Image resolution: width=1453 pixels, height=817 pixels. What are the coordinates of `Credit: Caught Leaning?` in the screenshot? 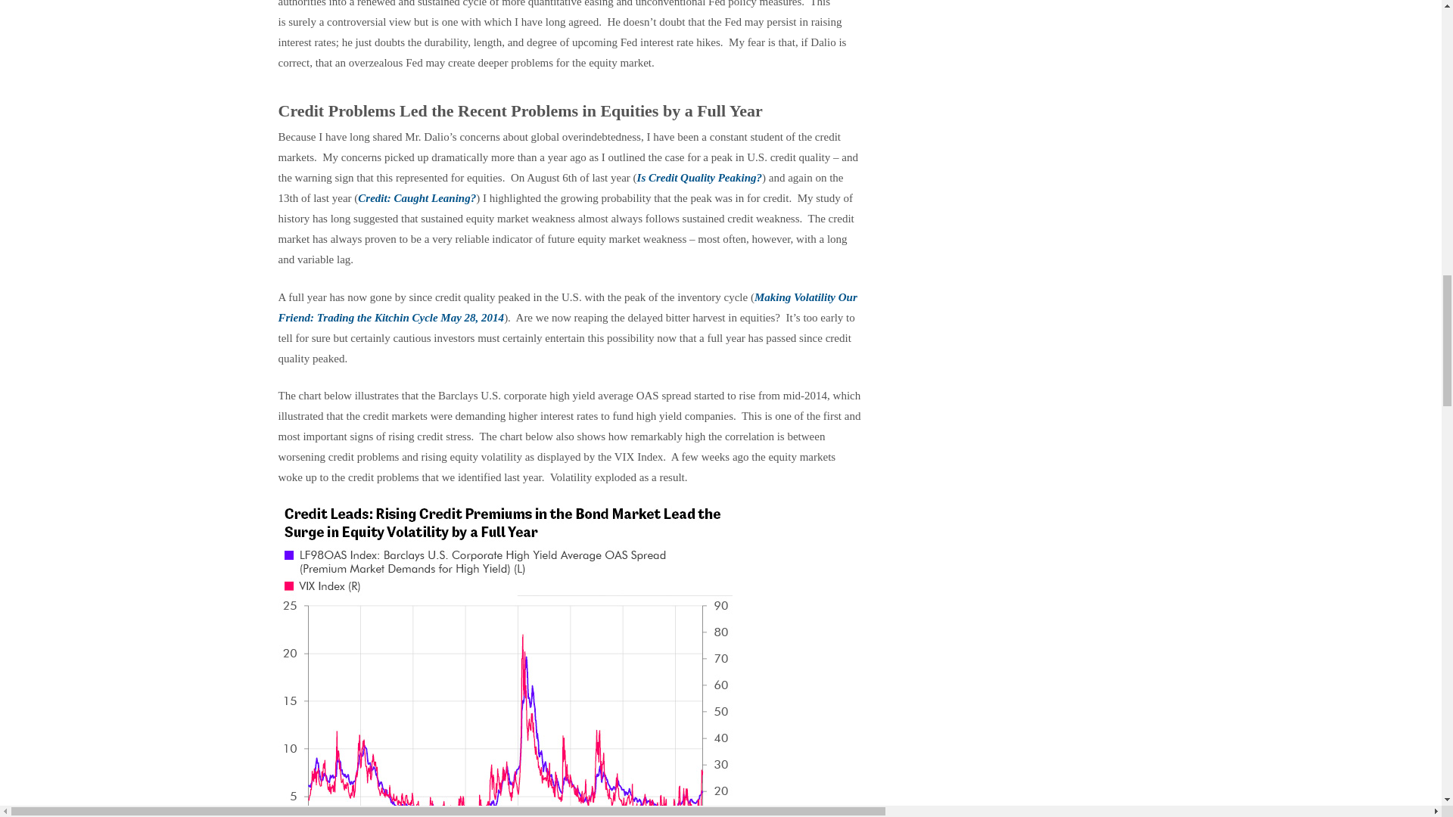 It's located at (416, 198).